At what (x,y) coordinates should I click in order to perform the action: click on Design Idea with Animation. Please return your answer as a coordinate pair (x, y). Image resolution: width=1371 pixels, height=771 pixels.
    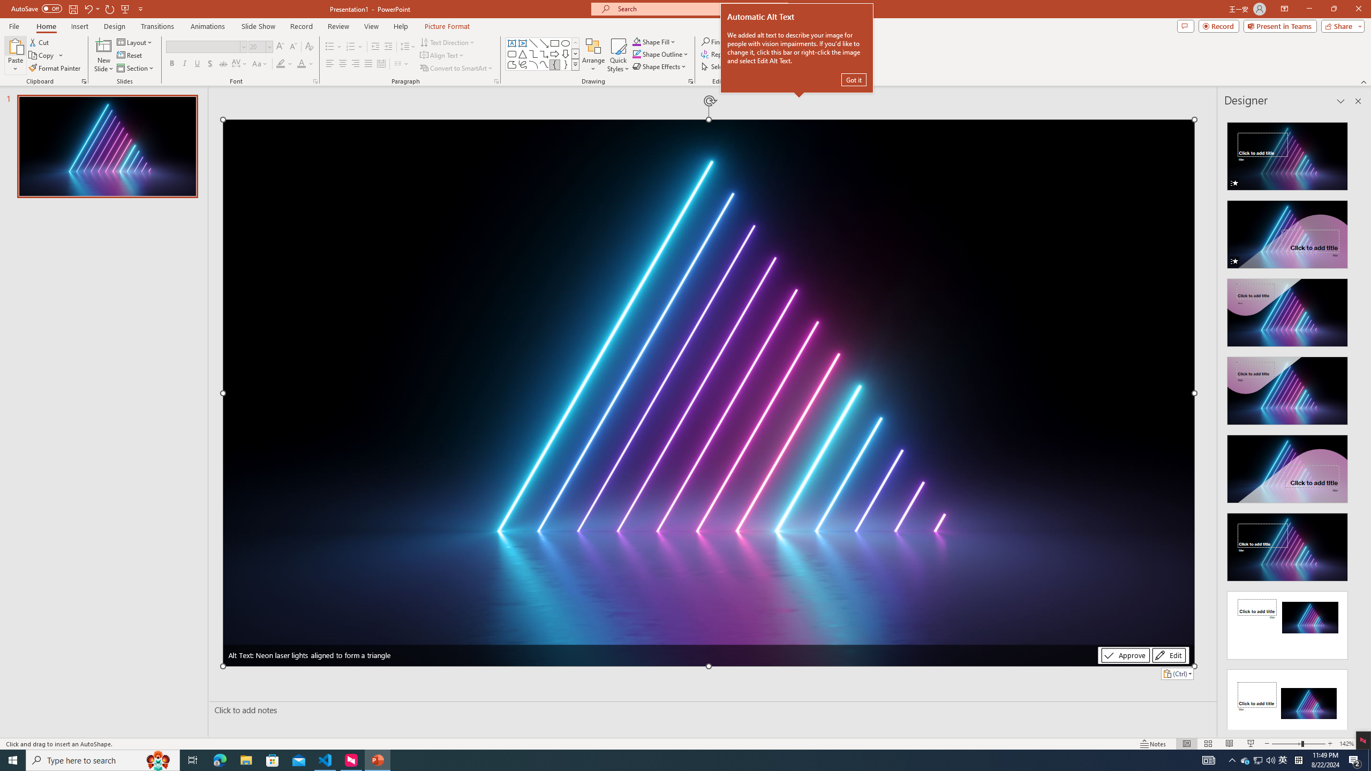
    Looking at the image, I should click on (1287, 231).